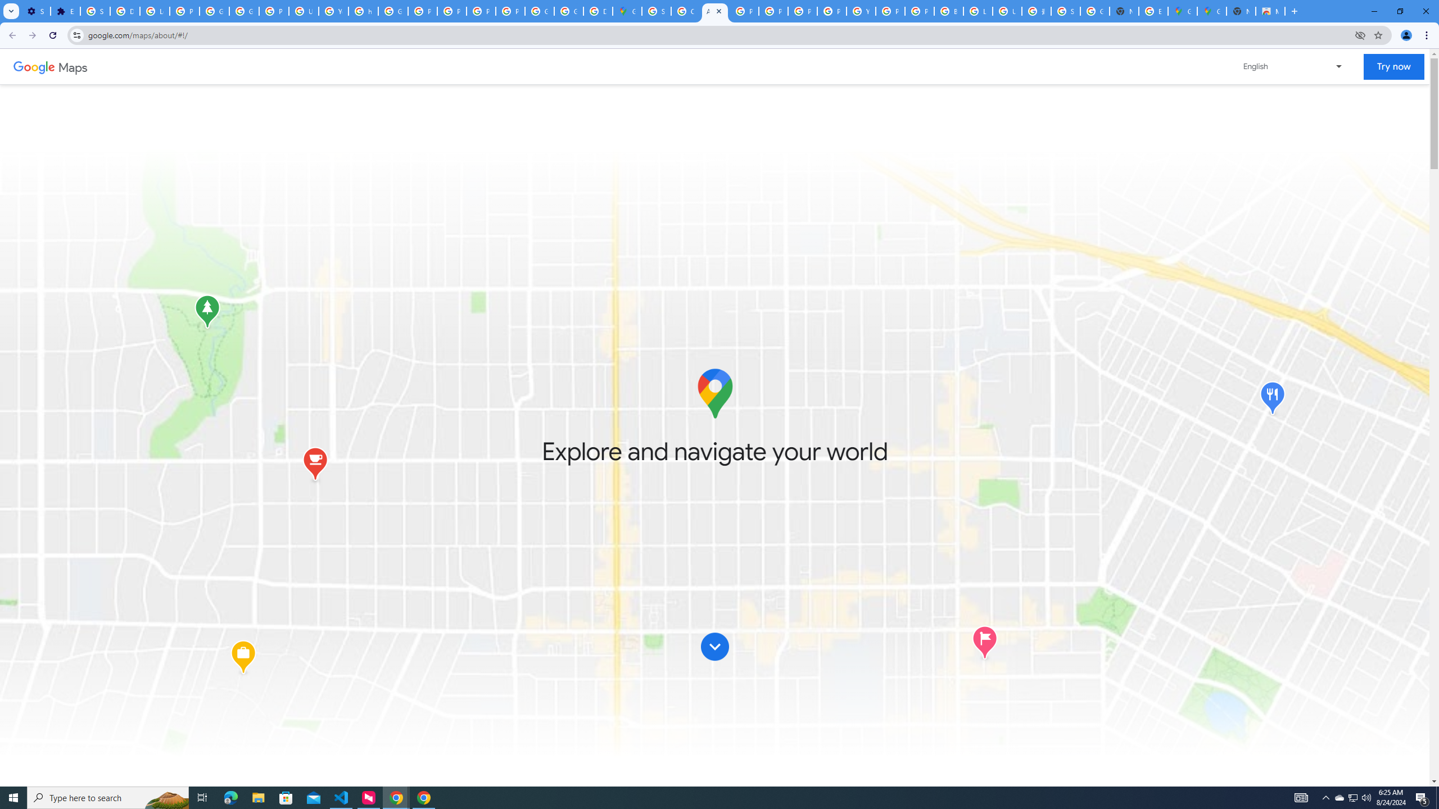  Describe the element at coordinates (36, 11) in the screenshot. I see `Settings - On startup` at that location.